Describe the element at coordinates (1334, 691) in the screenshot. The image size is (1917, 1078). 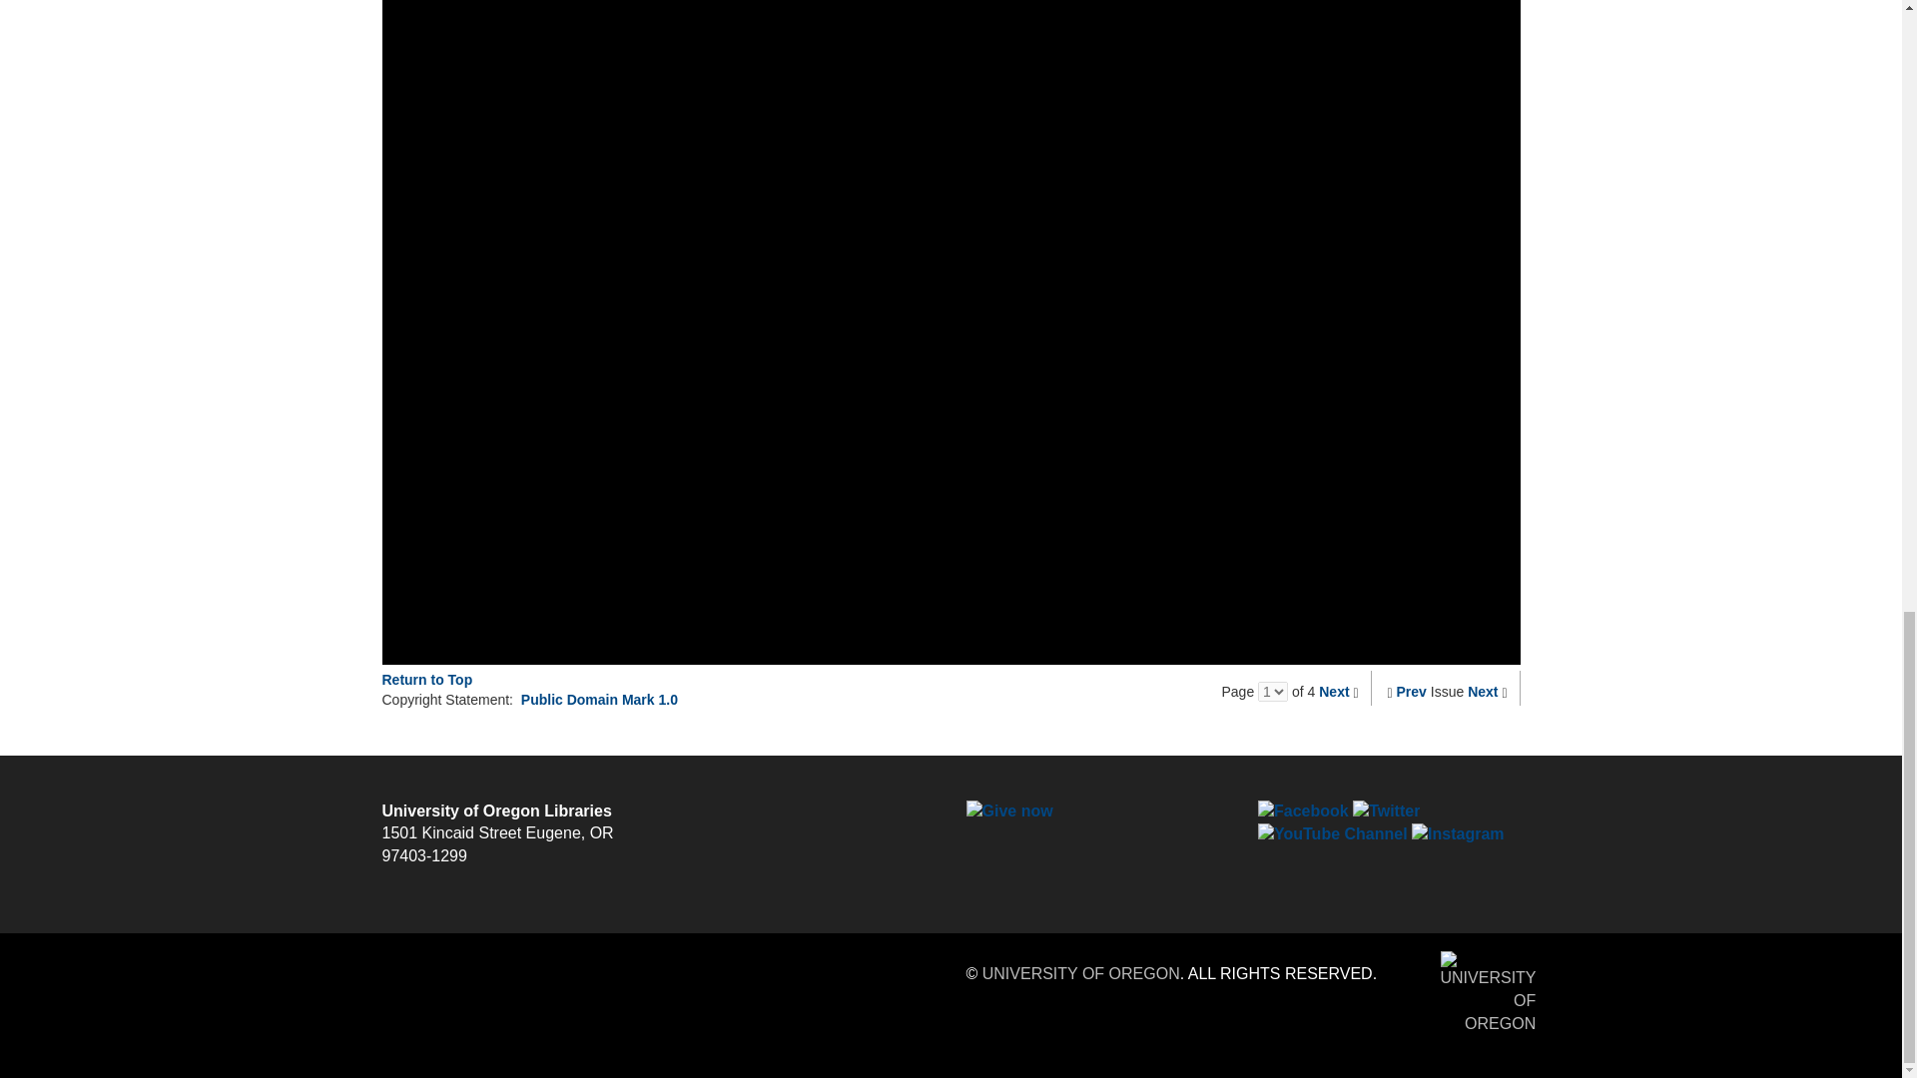
I see `Next` at that location.